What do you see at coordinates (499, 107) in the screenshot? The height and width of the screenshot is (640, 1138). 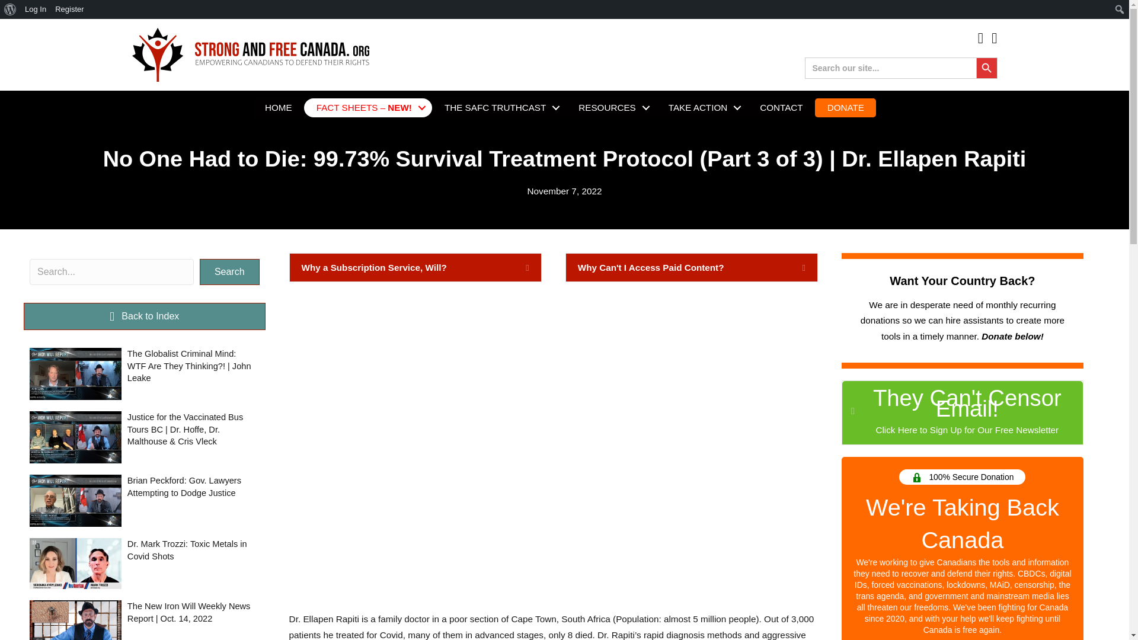 I see `THE SAFC TRUTHCAST` at bounding box center [499, 107].